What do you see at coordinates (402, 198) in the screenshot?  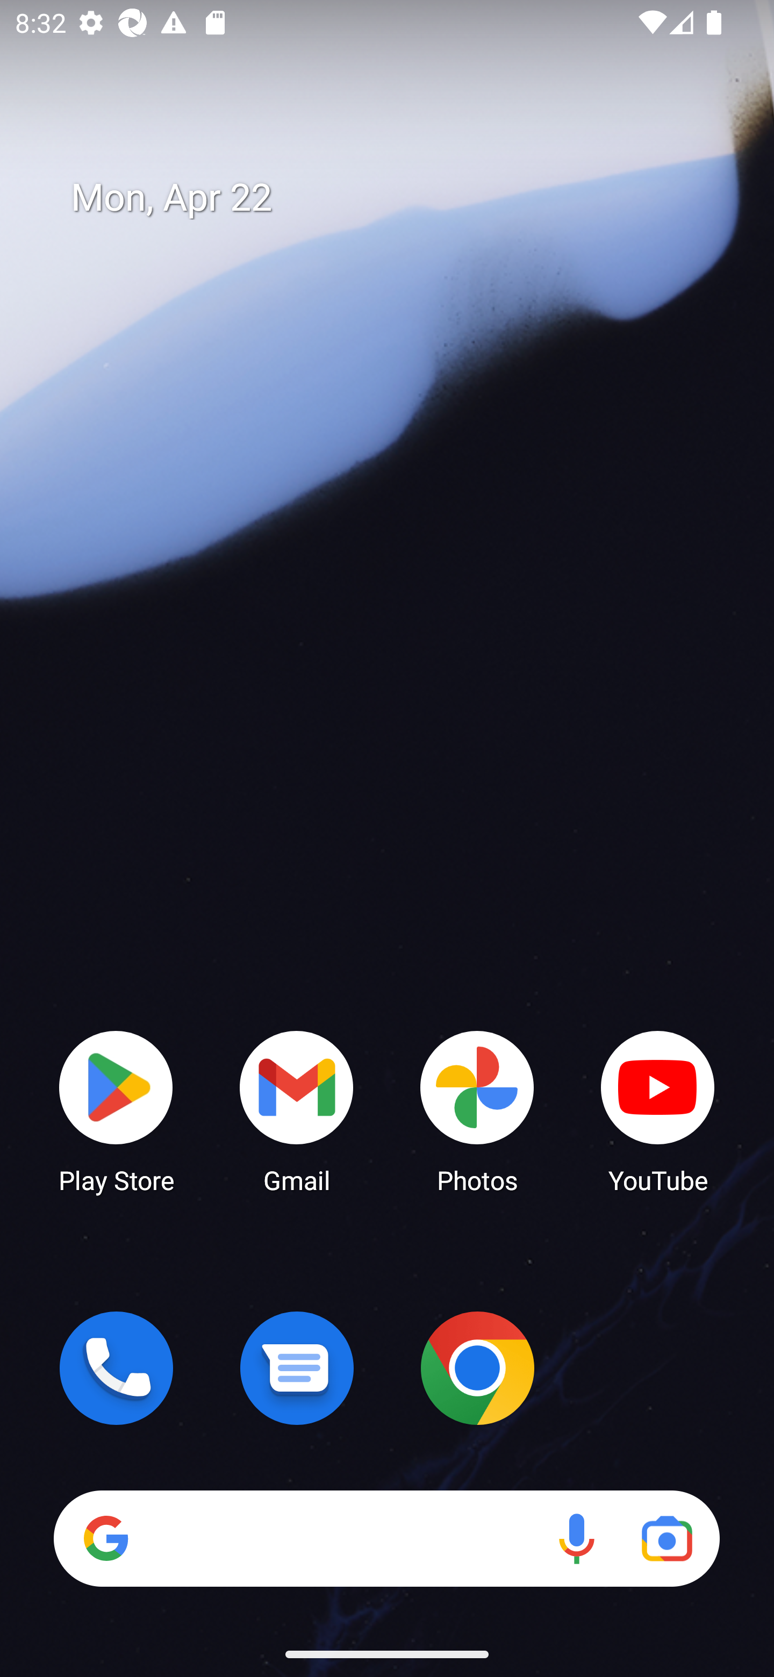 I see `Mon, Apr 22` at bounding box center [402, 198].